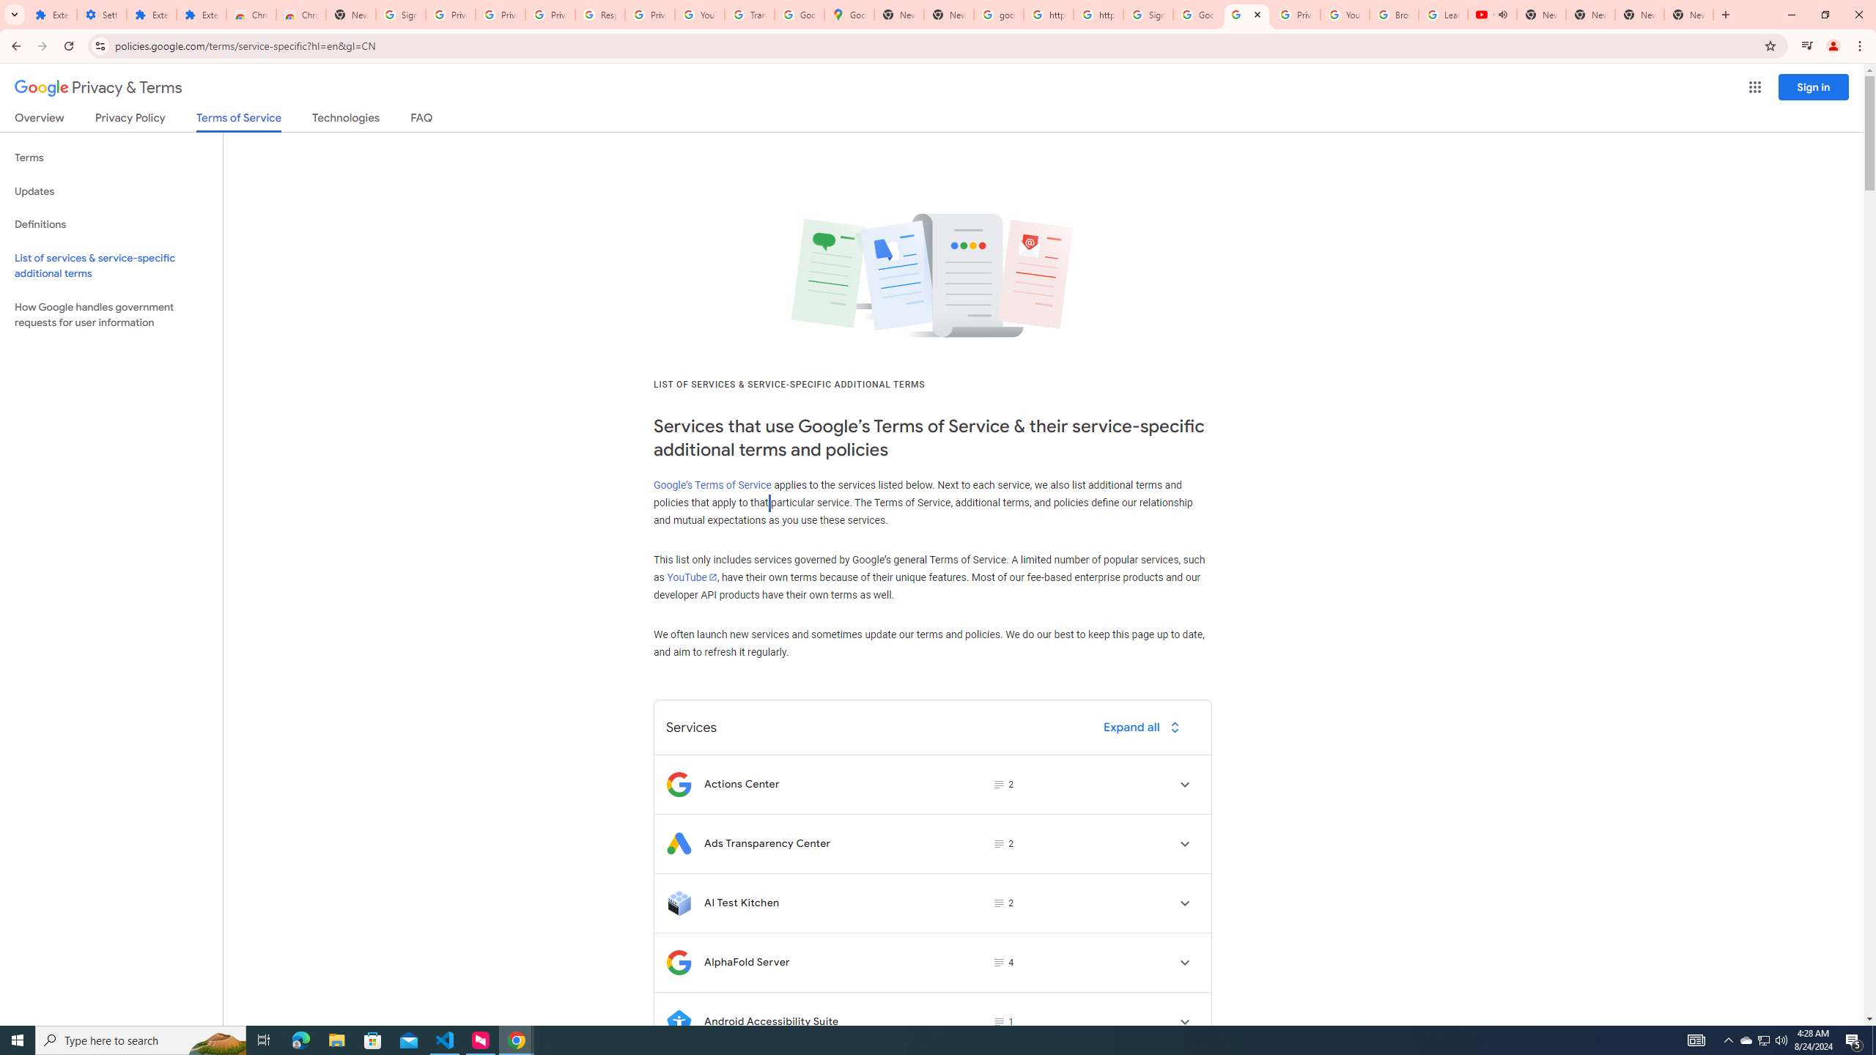 The width and height of the screenshot is (1876, 1055). What do you see at coordinates (1145, 727) in the screenshot?
I see `Expand all` at bounding box center [1145, 727].